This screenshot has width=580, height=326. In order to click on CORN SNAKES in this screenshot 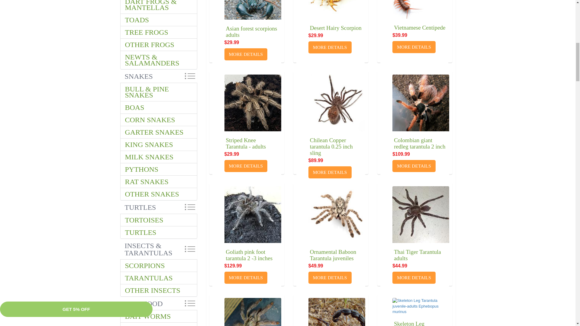, I will do `click(158, 120)`.